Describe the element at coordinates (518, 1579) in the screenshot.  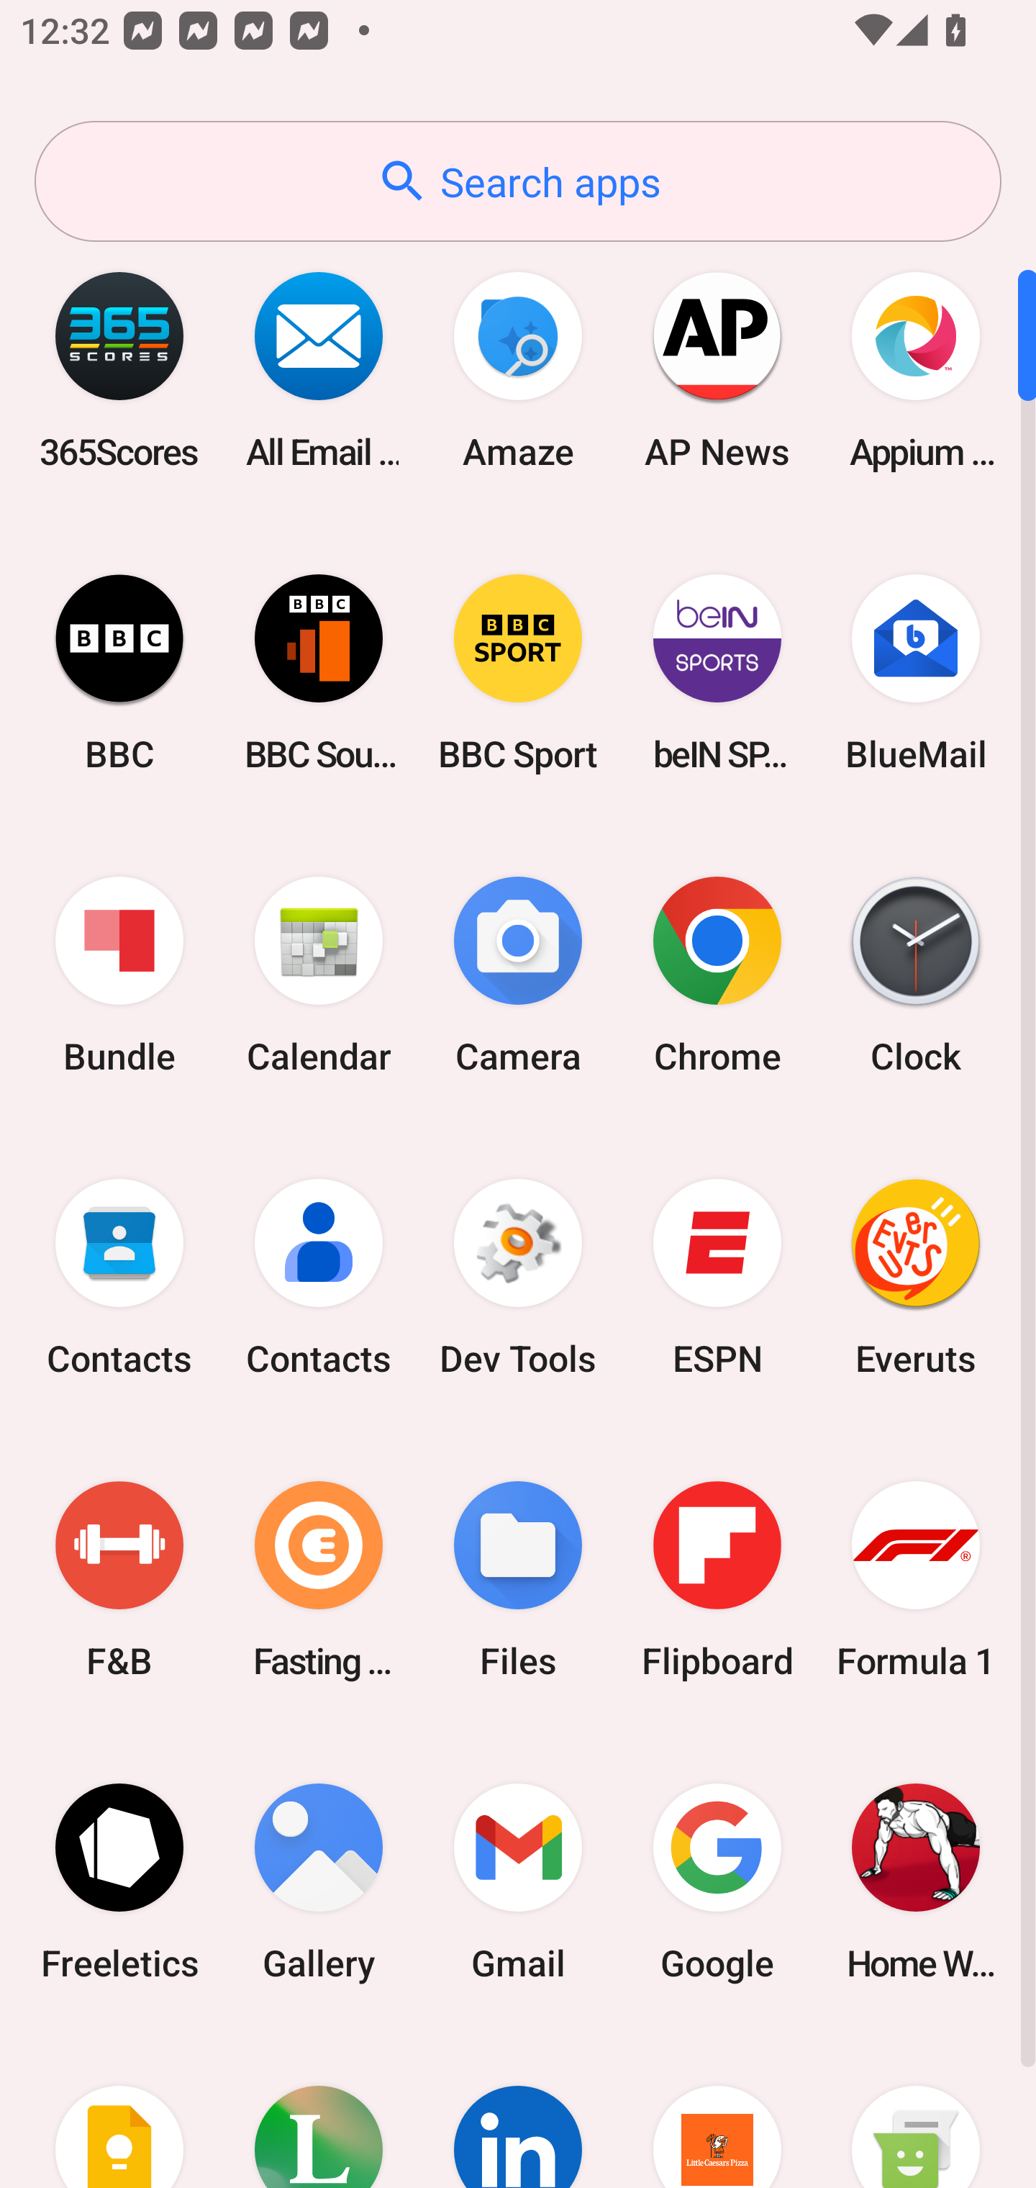
I see `Files` at that location.